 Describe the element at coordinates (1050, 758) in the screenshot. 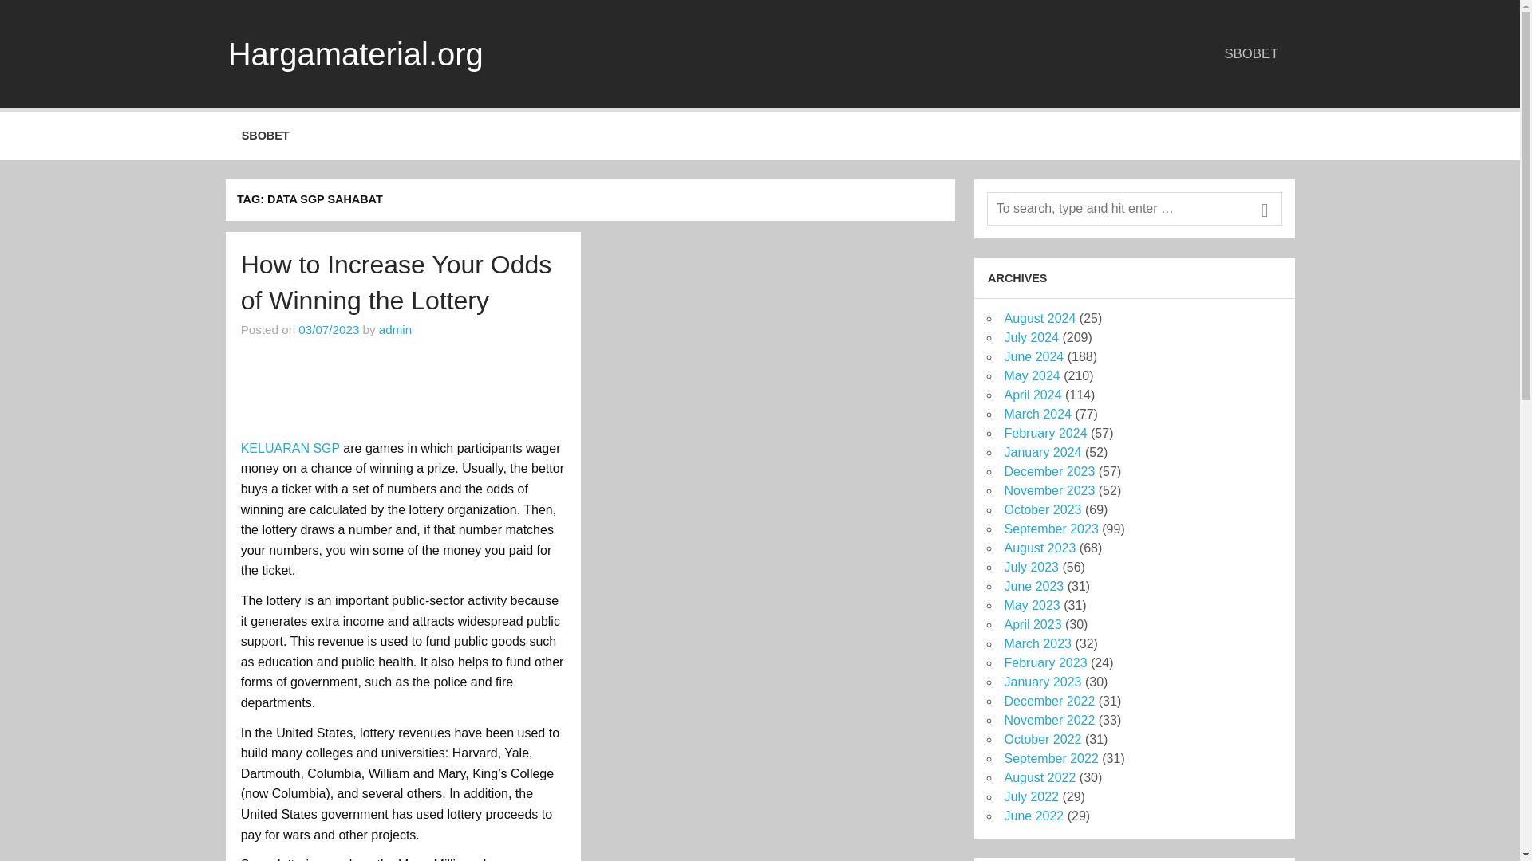

I see `September 2022` at that location.